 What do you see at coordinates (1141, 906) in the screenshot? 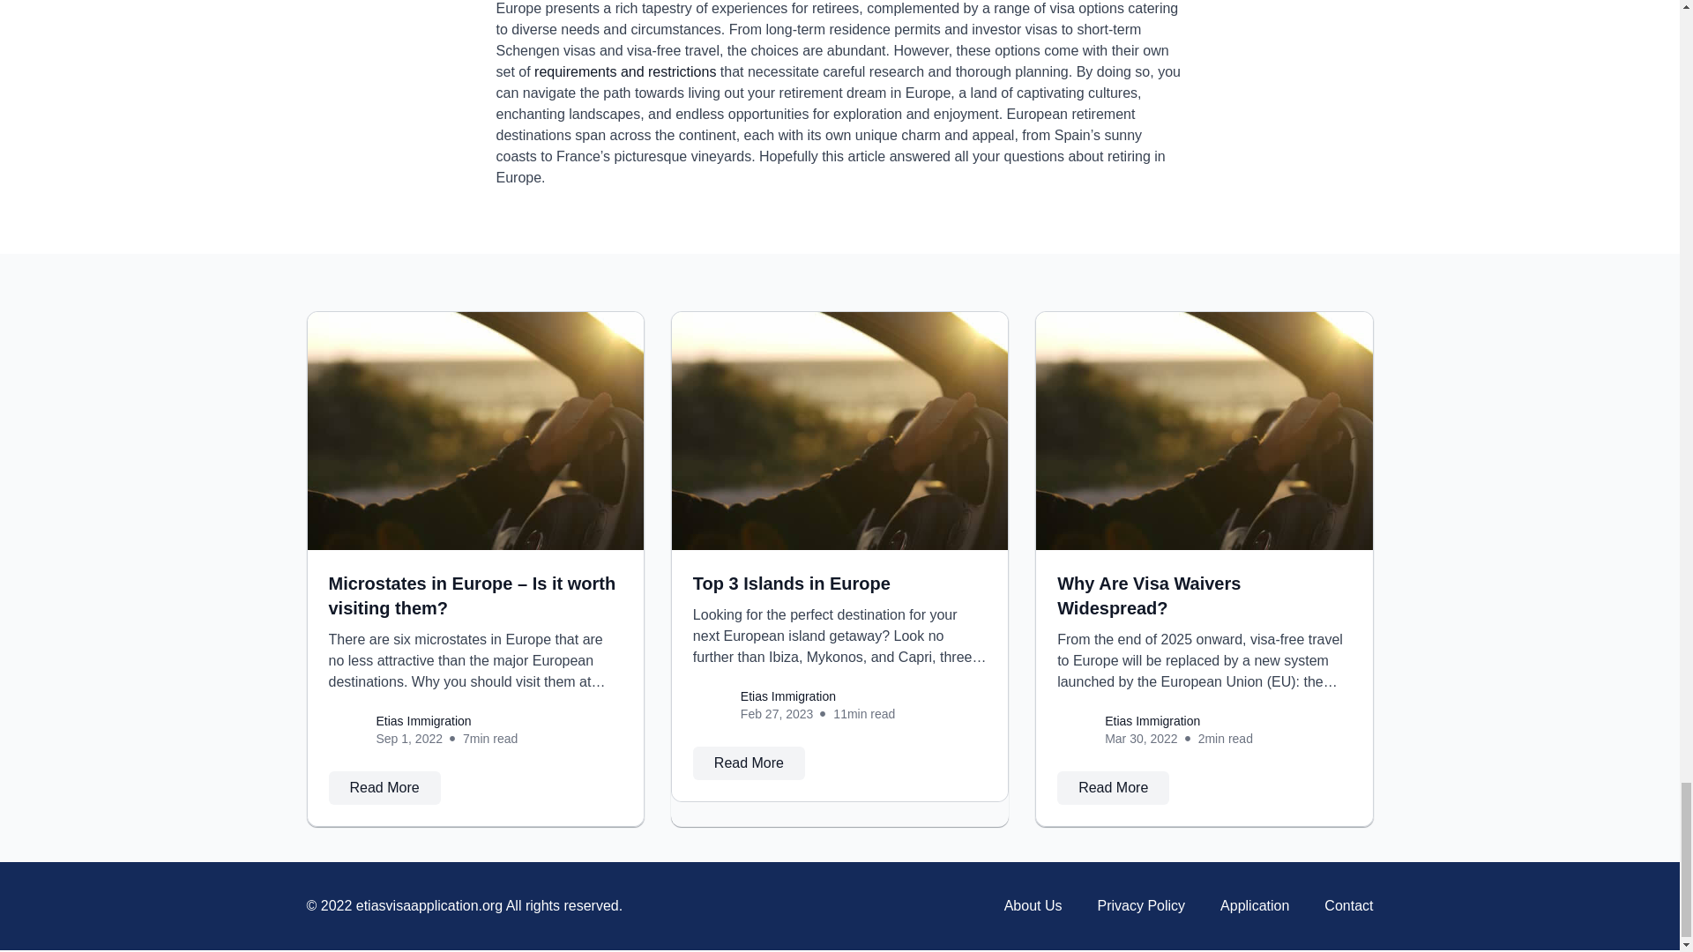
I see `Privacy Policy` at bounding box center [1141, 906].